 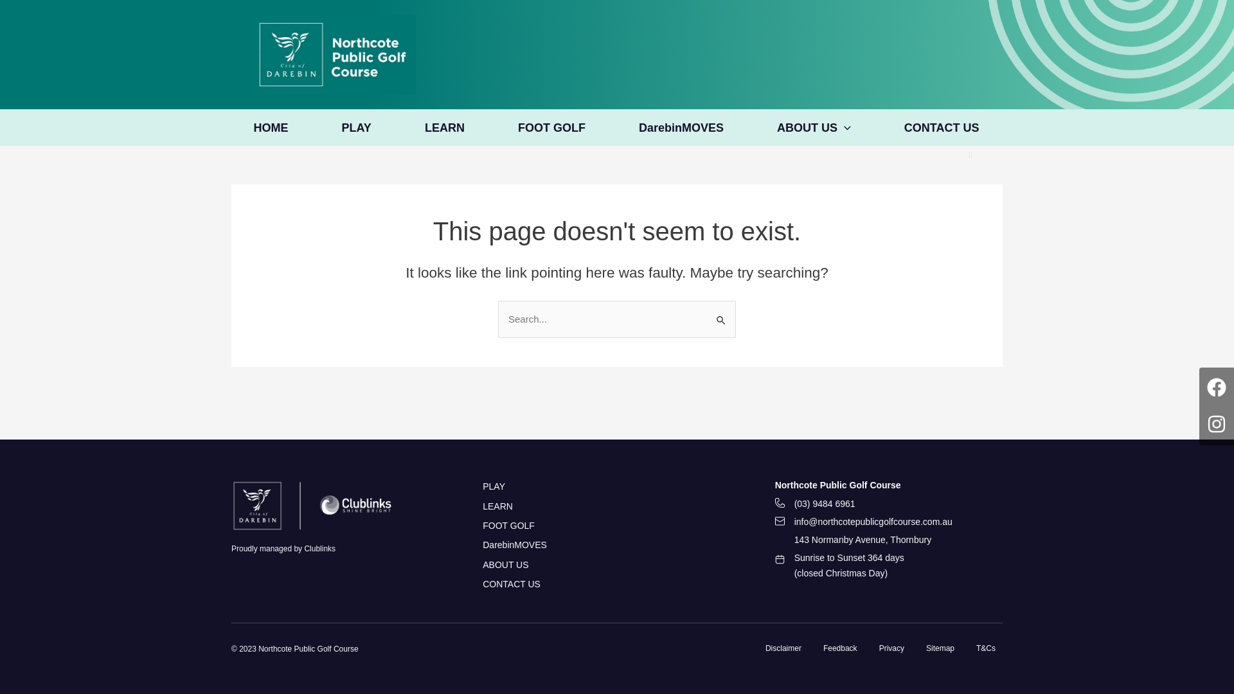 What do you see at coordinates (940, 648) in the screenshot?
I see `Sitemap` at bounding box center [940, 648].